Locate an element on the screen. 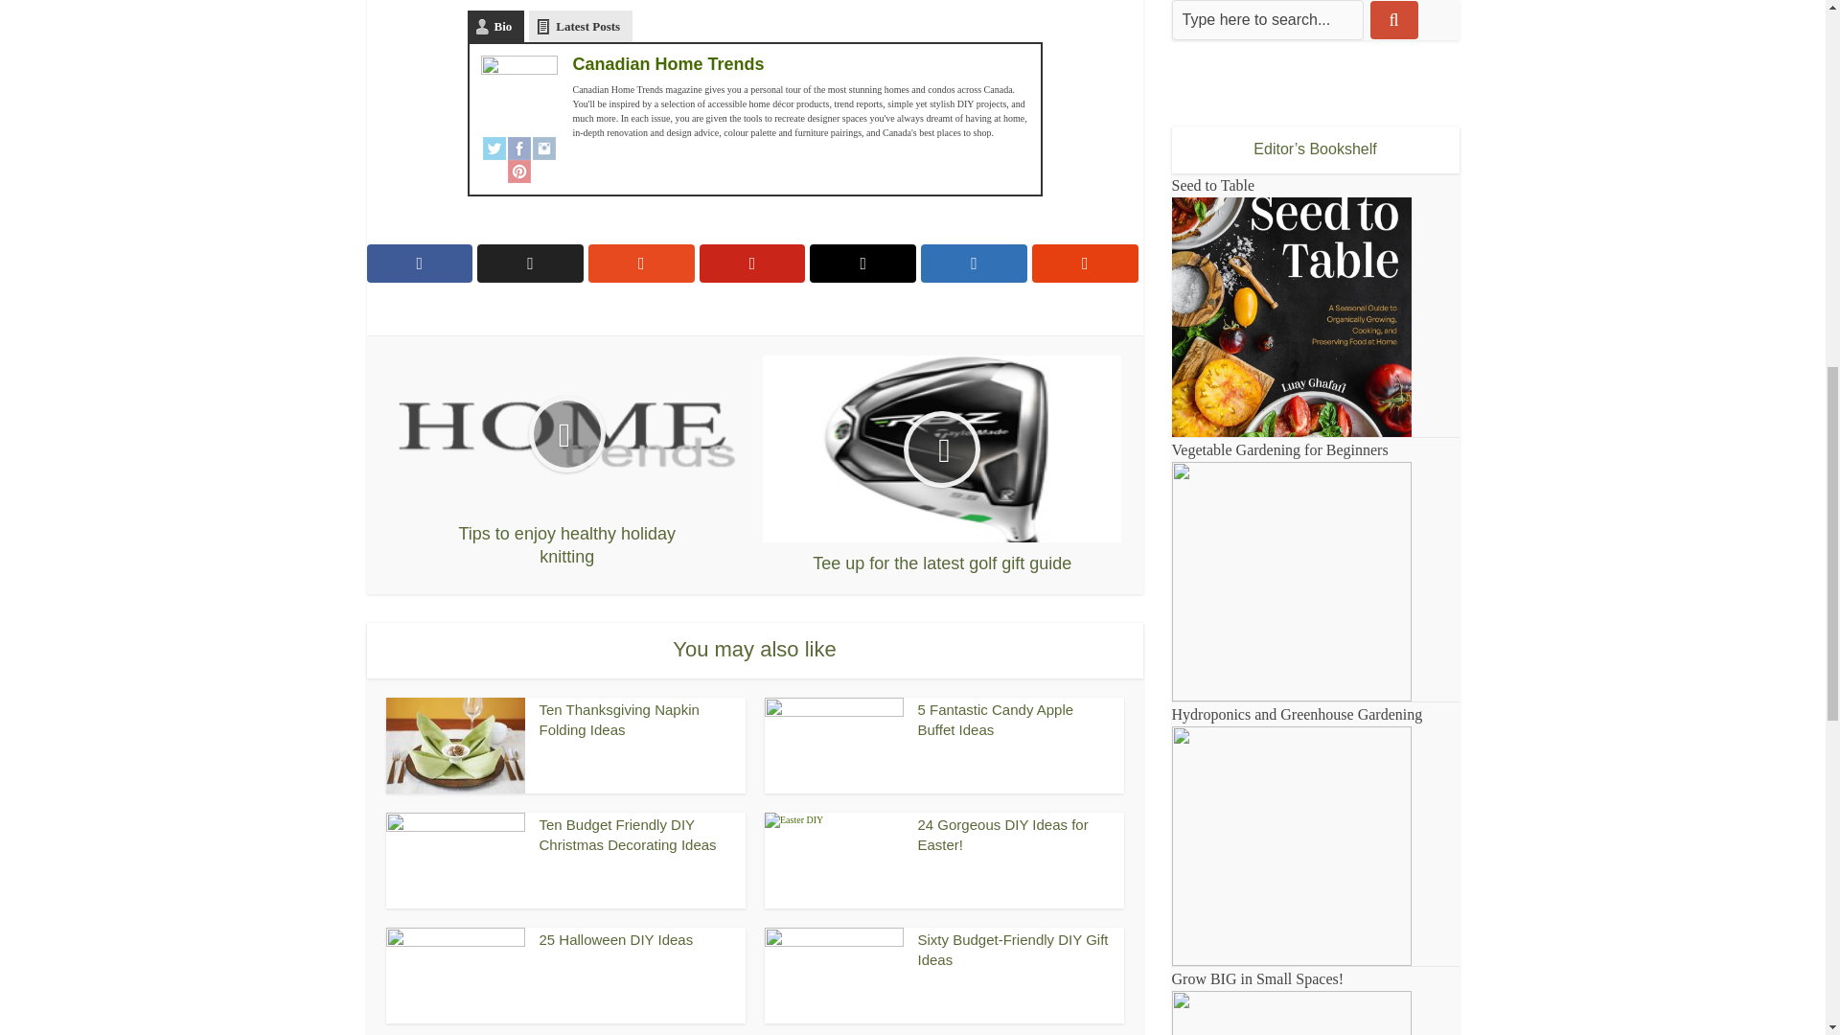 The image size is (1840, 1035). Ten Thanksgiving Napkin Folding Ideas is located at coordinates (619, 719).